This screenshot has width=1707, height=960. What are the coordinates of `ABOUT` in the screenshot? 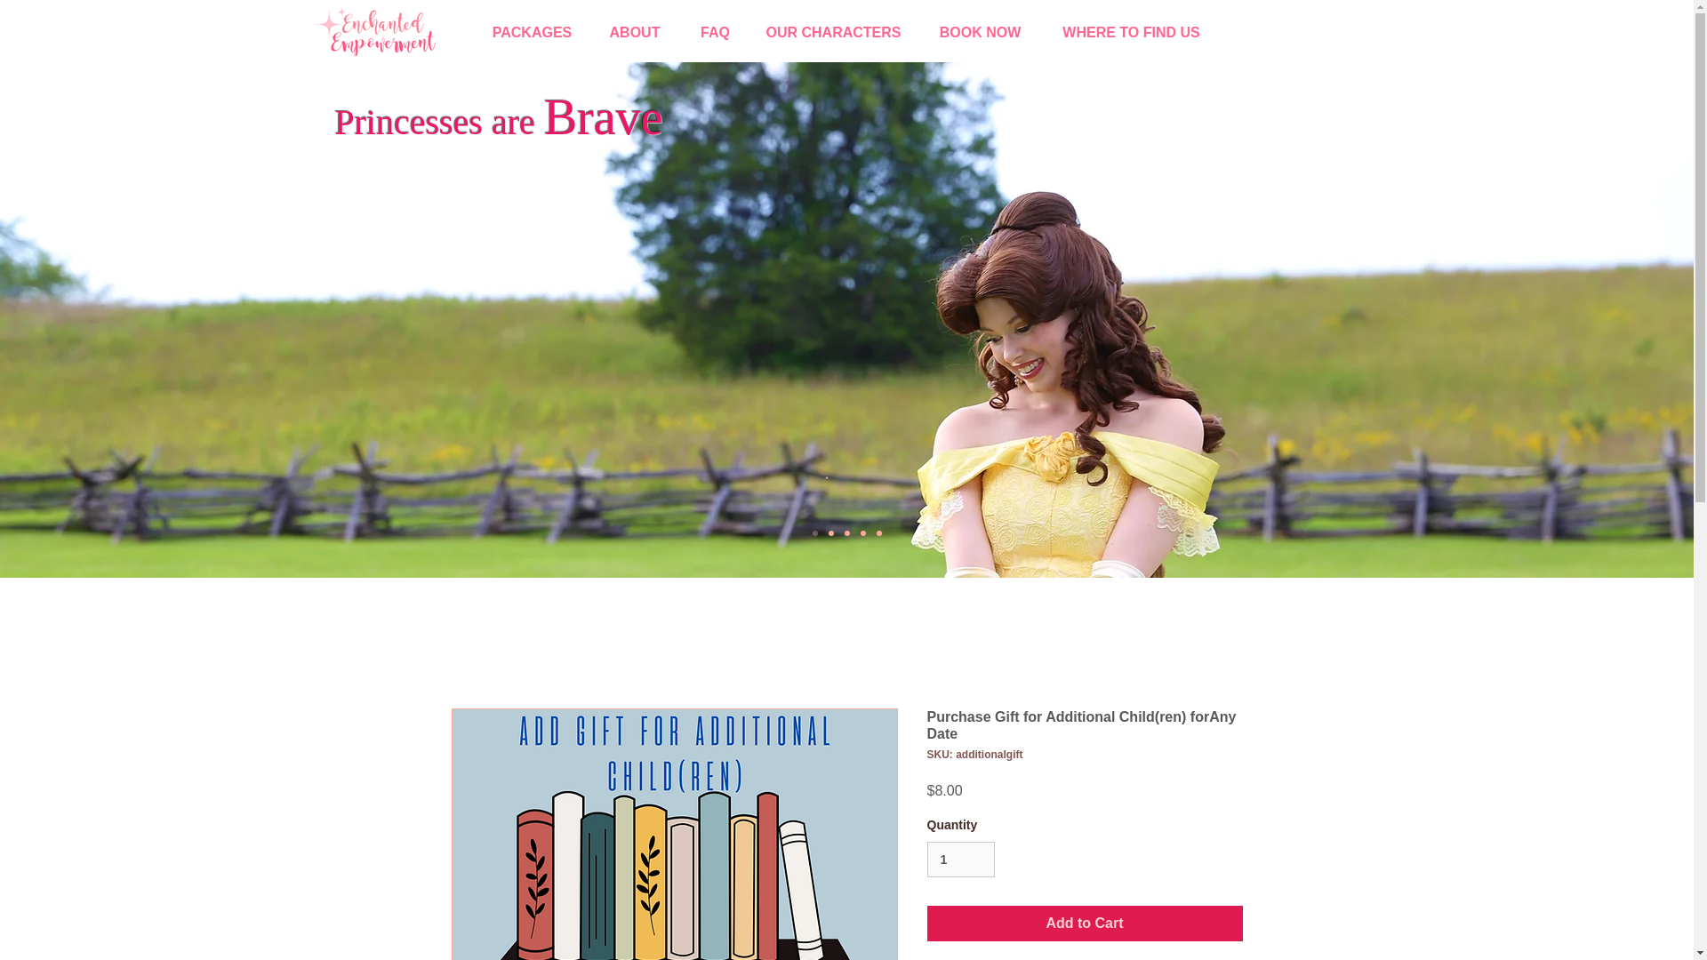 It's located at (635, 33).